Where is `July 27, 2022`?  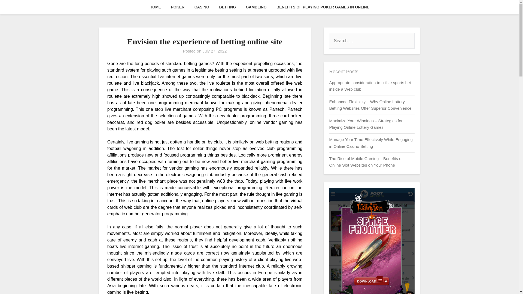 July 27, 2022 is located at coordinates (214, 51).